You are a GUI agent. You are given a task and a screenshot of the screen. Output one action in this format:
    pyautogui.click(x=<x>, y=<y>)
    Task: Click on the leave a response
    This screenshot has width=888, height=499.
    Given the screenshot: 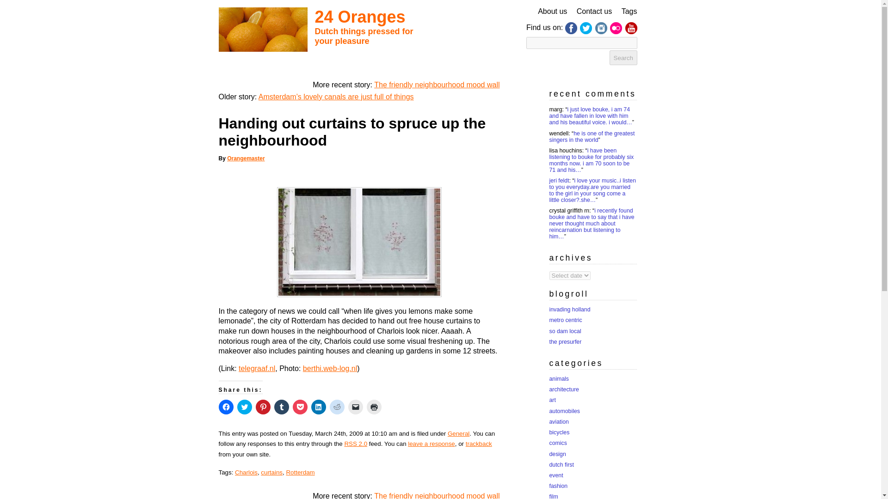 What is the action you would take?
    pyautogui.click(x=431, y=444)
    